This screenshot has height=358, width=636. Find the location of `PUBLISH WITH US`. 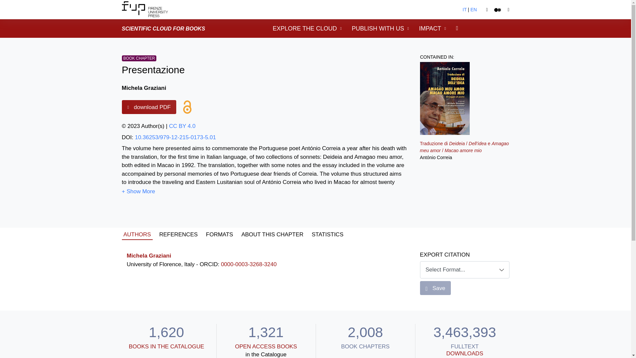

PUBLISH WITH US is located at coordinates (380, 29).